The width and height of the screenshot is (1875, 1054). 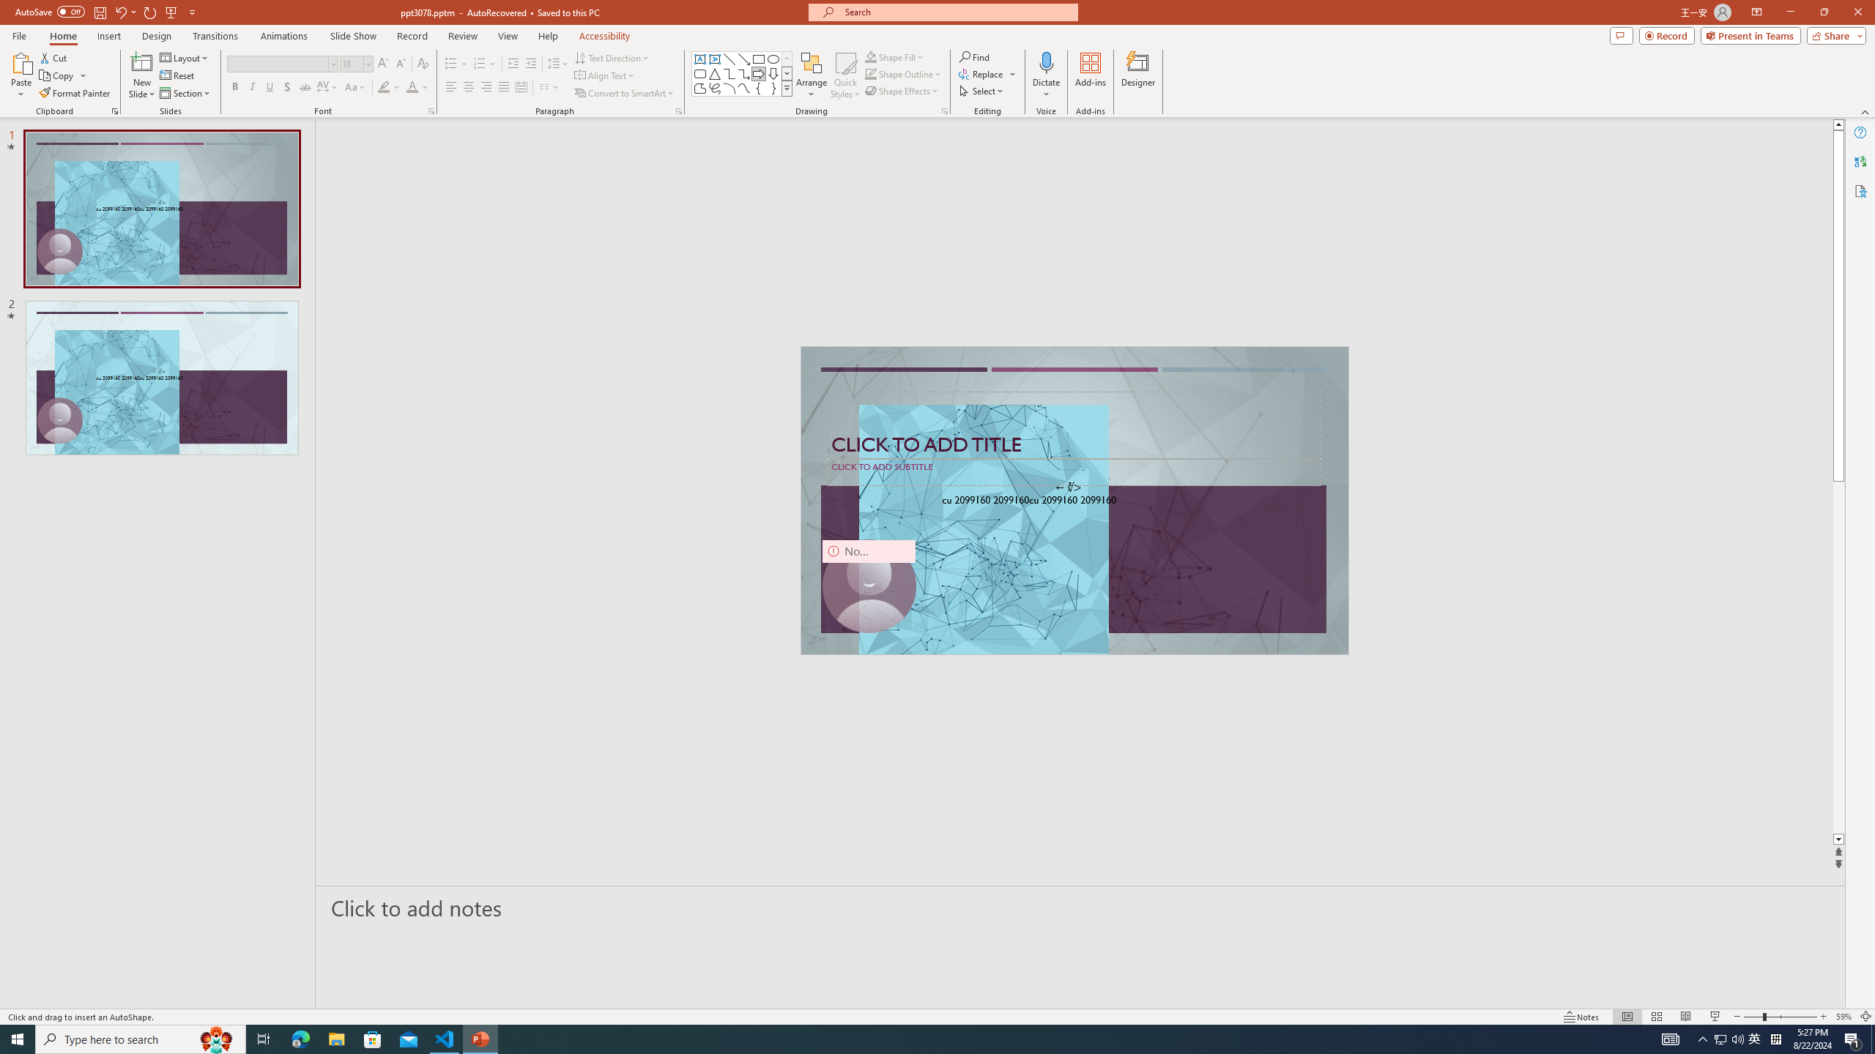 I want to click on TextBox 7, so click(x=1069, y=487).